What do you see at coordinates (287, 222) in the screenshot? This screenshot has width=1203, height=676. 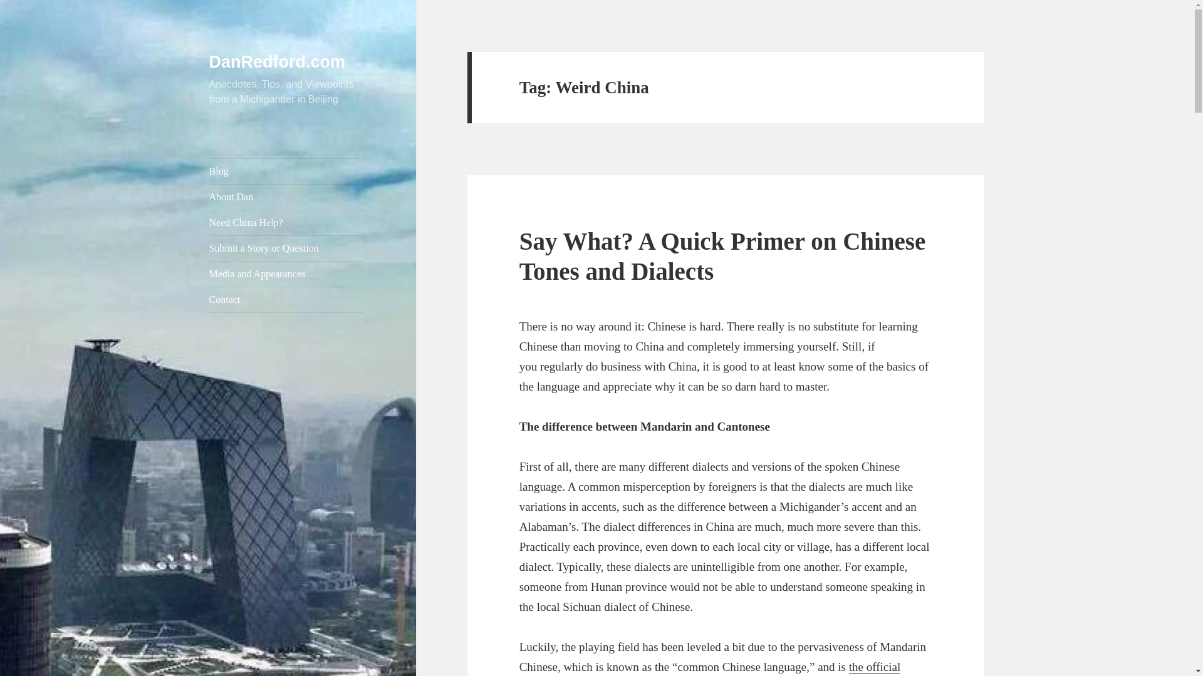 I see `Need China Help?` at bounding box center [287, 222].